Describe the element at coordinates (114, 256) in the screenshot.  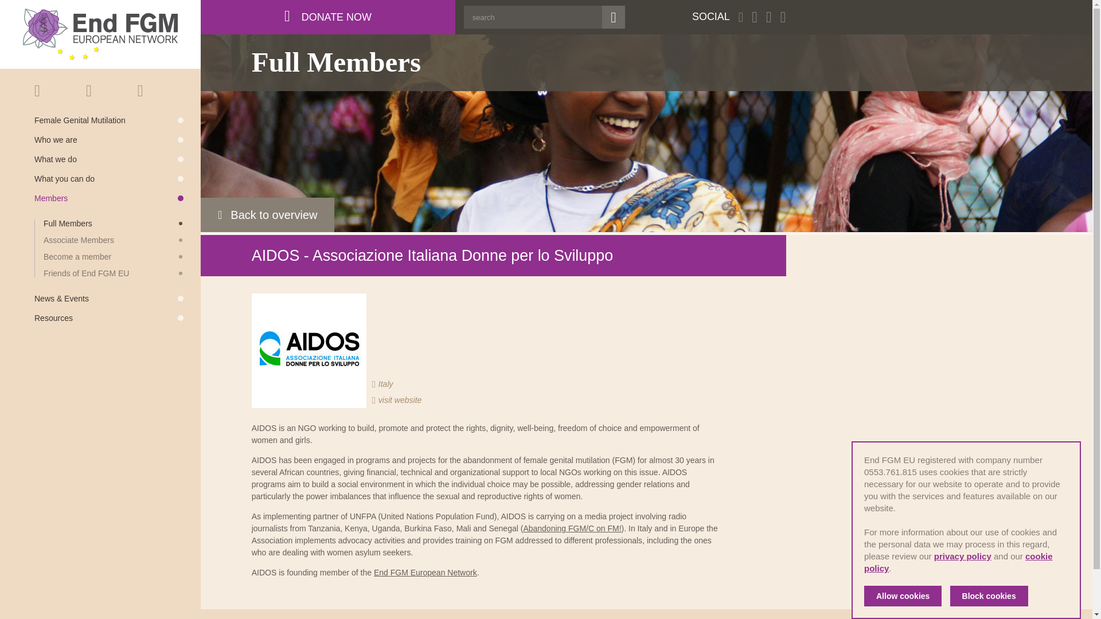
I see `Become a member` at that location.